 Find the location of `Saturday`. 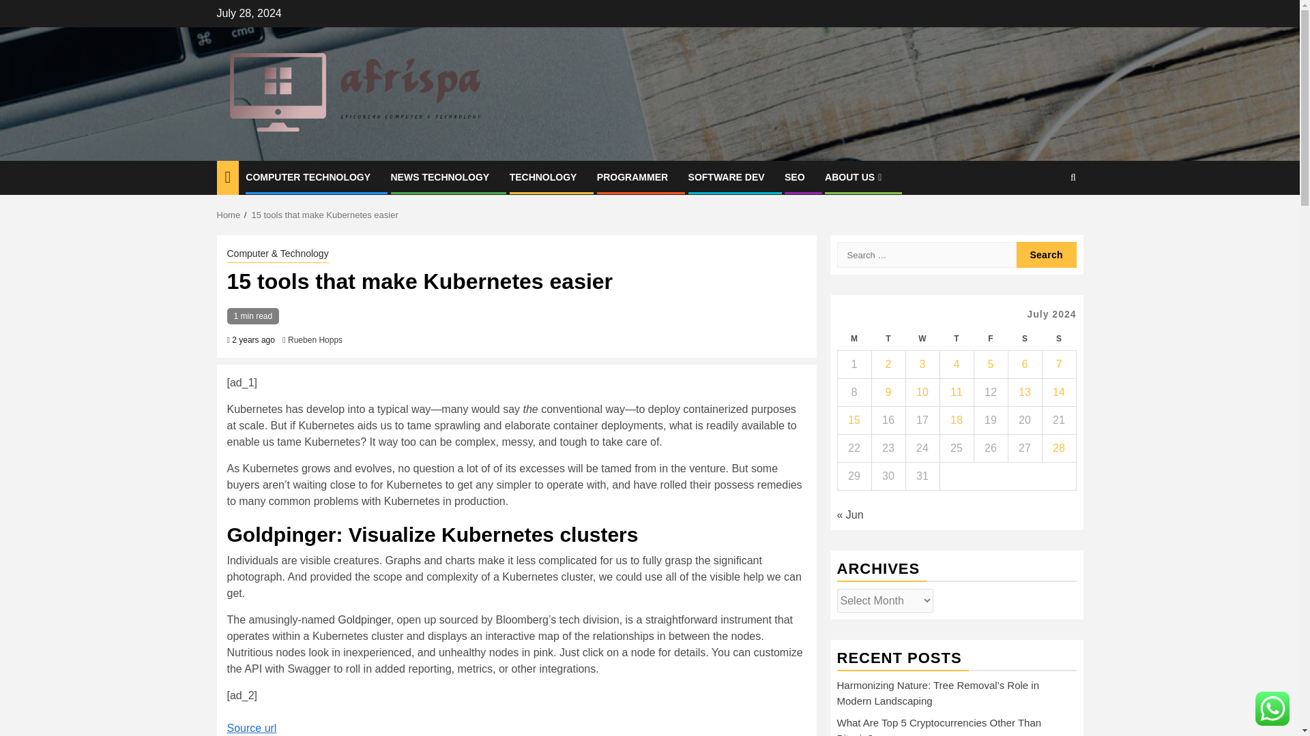

Saturday is located at coordinates (1024, 339).